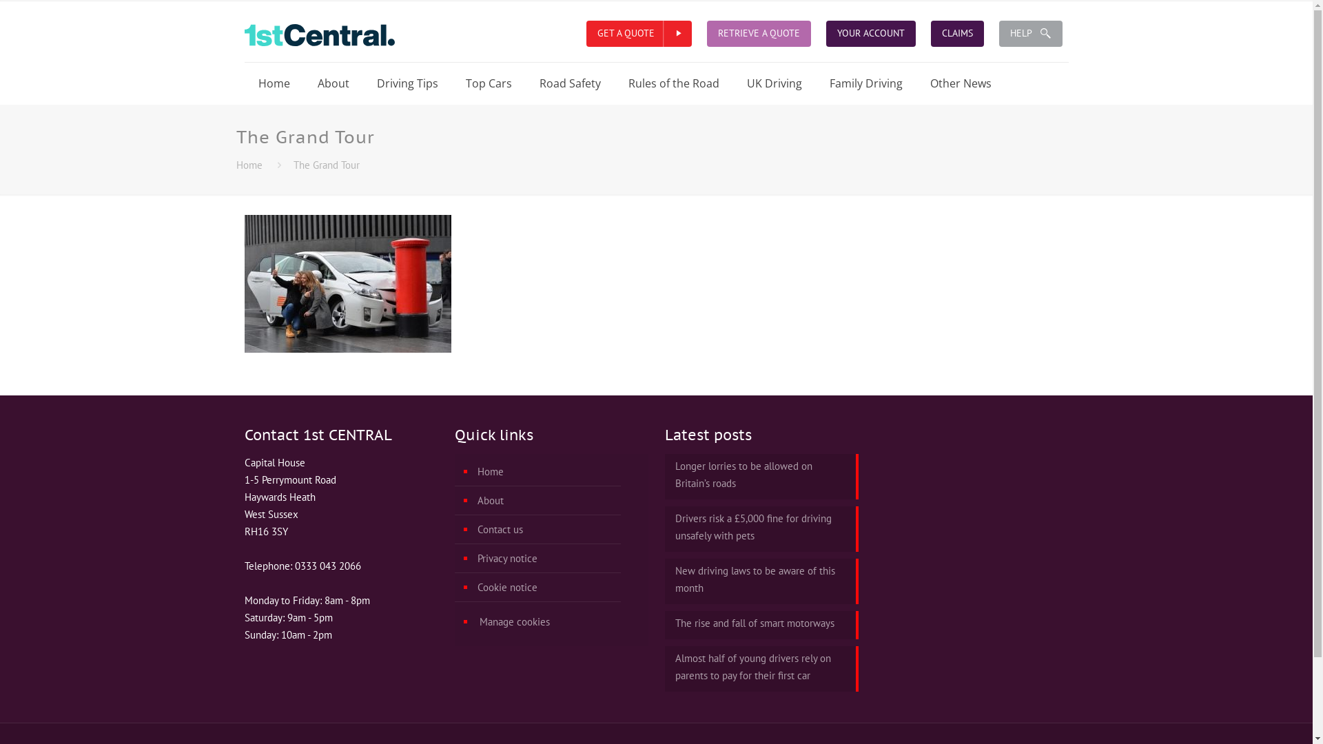 This screenshot has width=1323, height=744. What do you see at coordinates (866, 83) in the screenshot?
I see `Family Driving` at bounding box center [866, 83].